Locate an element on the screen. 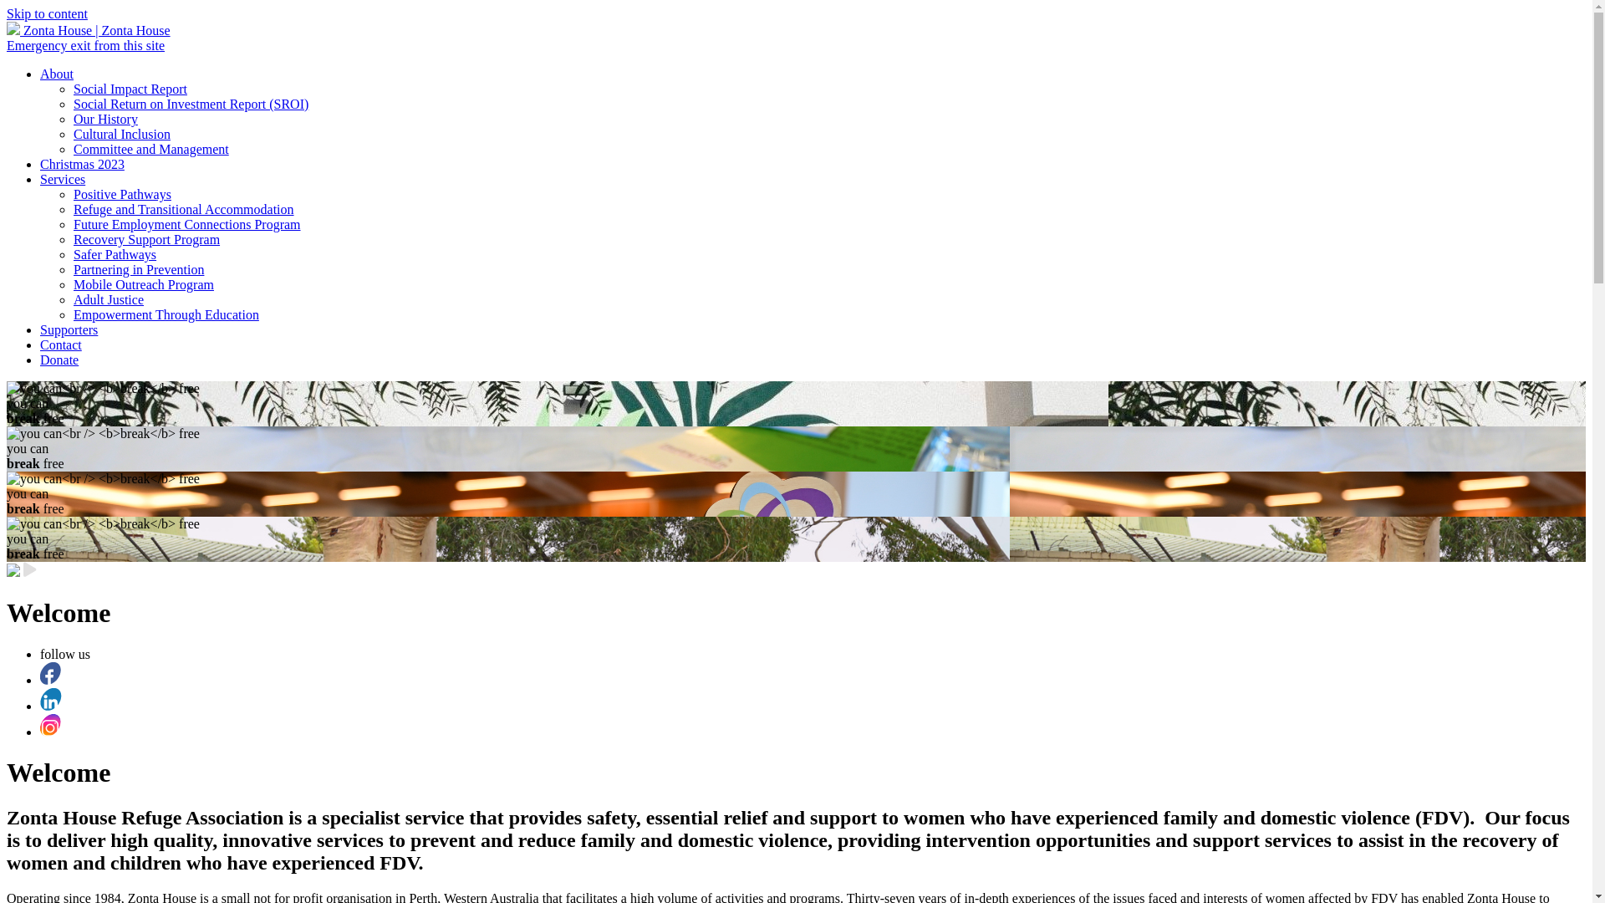 The height and width of the screenshot is (903, 1605). Contact is located at coordinates (61, 344).